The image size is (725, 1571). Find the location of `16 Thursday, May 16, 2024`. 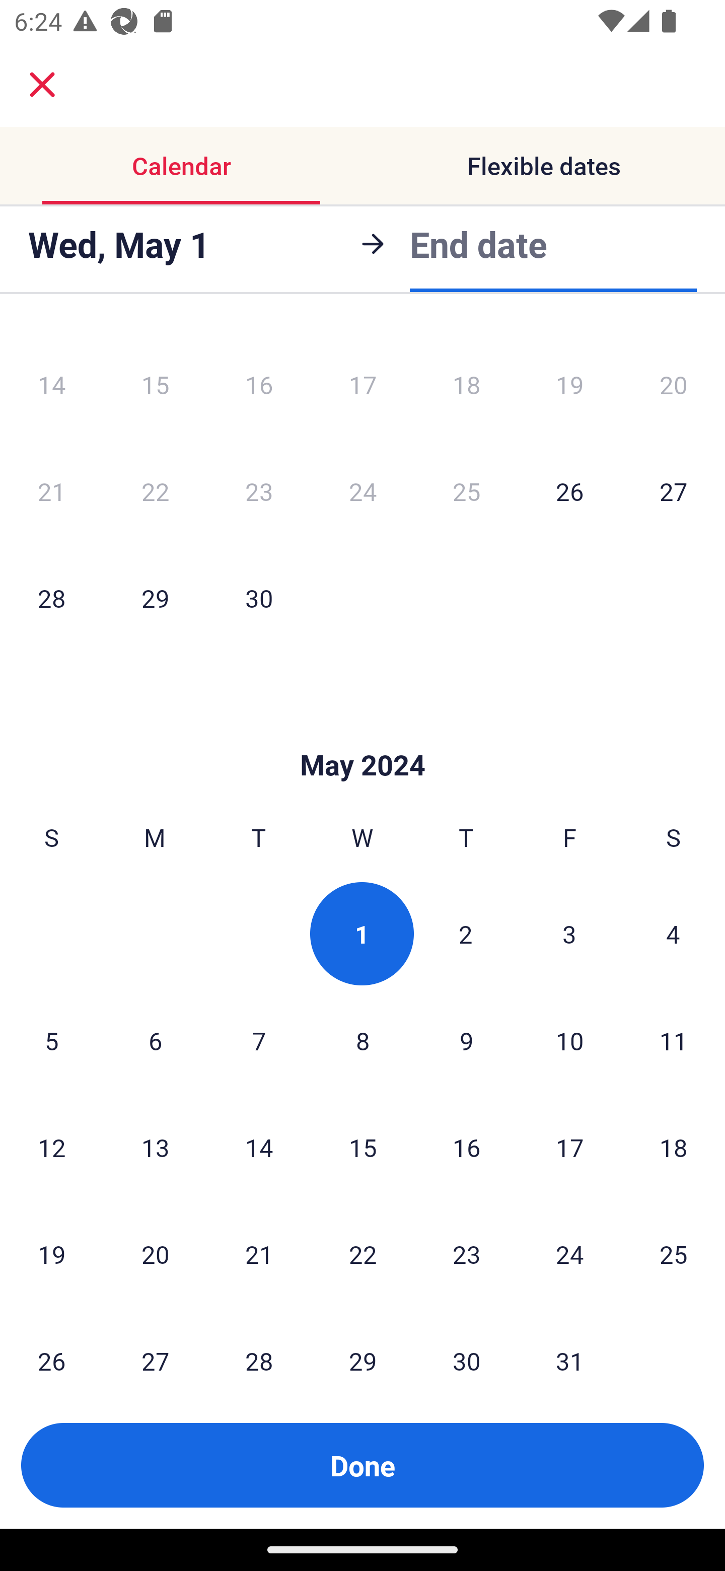

16 Thursday, May 16, 2024 is located at coordinates (466, 1147).